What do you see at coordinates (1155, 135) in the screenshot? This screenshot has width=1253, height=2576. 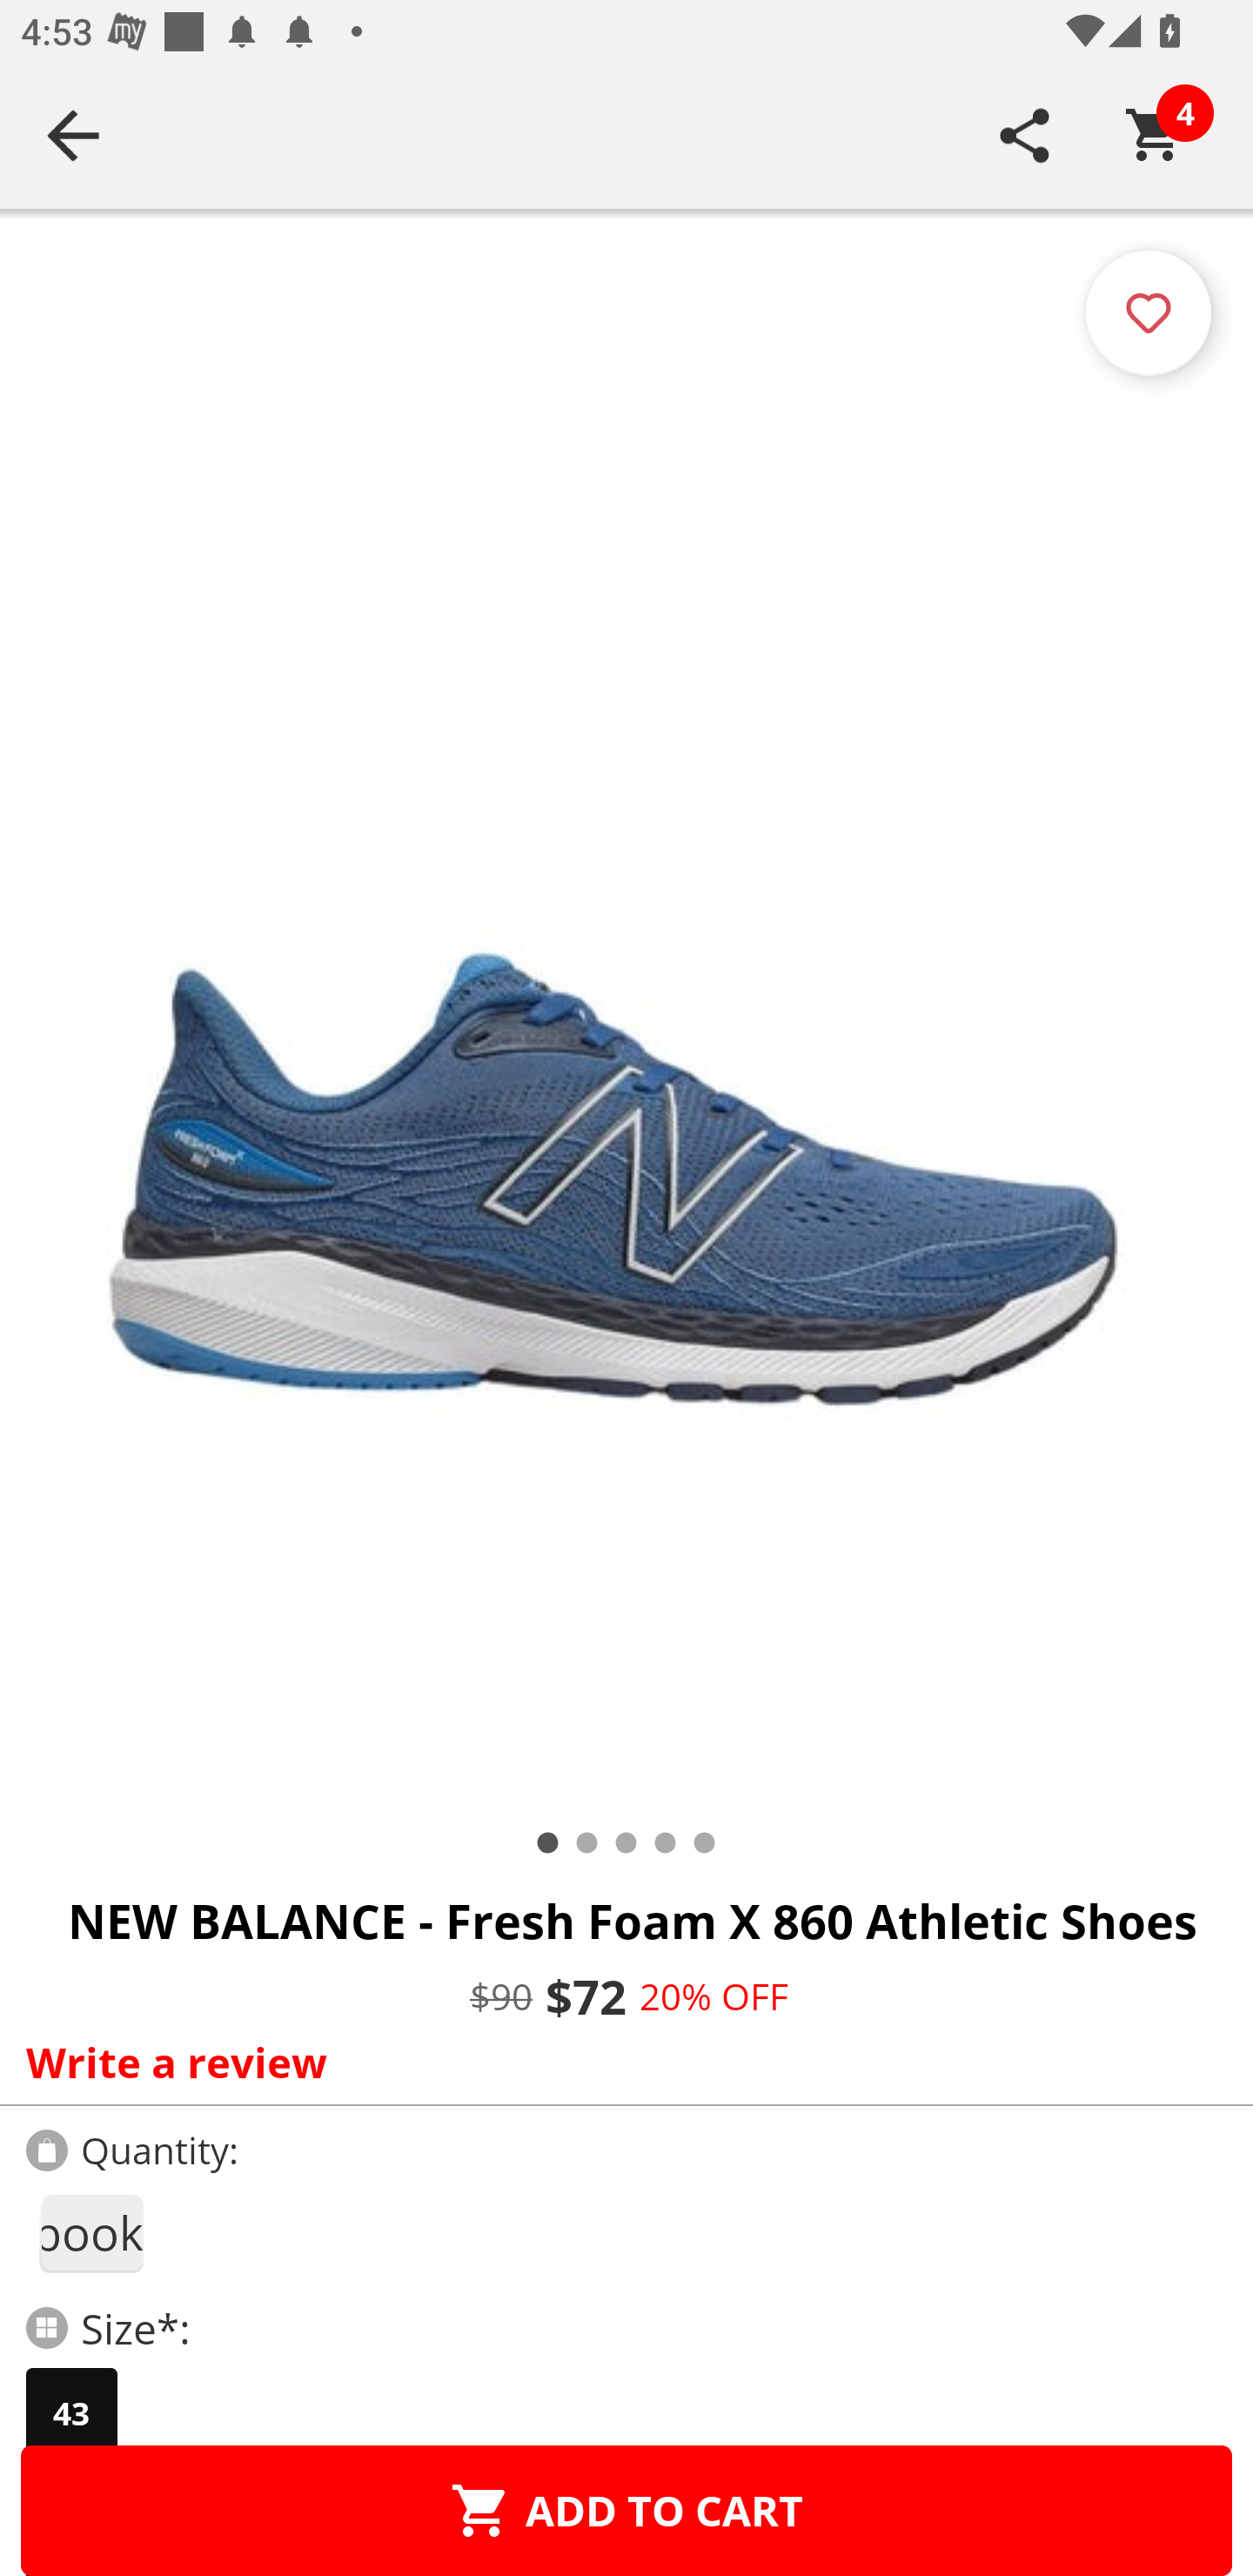 I see `Cart` at bounding box center [1155, 135].